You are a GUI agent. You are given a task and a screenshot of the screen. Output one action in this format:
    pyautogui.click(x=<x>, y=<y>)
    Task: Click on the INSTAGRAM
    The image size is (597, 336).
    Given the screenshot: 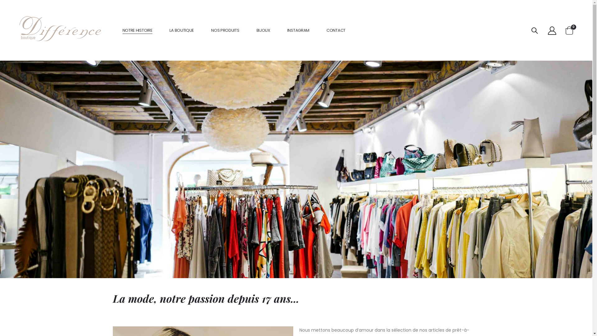 What is the action you would take?
    pyautogui.click(x=298, y=30)
    